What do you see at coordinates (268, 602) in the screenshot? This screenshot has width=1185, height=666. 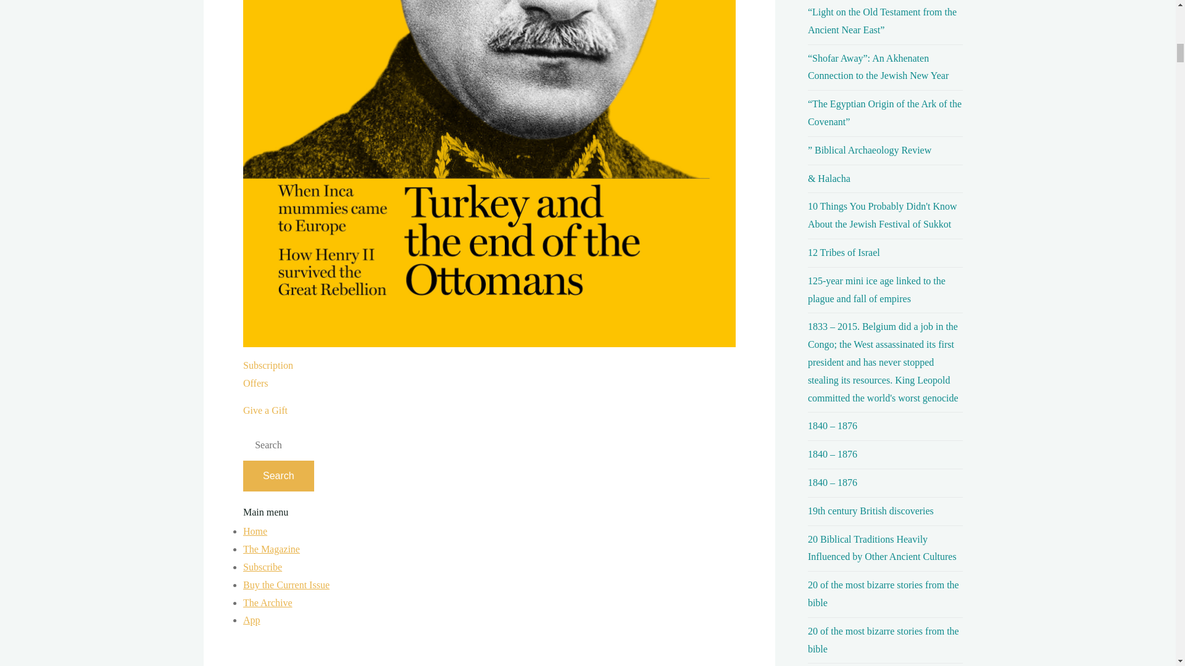 I see `The Archive` at bounding box center [268, 602].